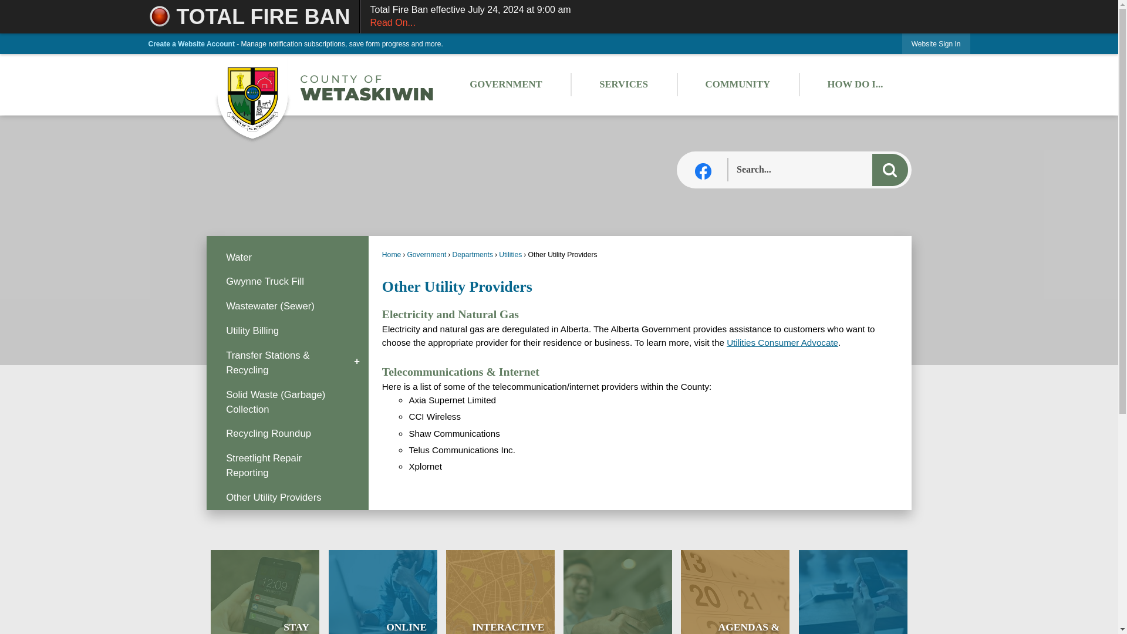 This screenshot has width=1127, height=634. Describe the element at coordinates (287, 498) in the screenshot. I see `SERVICES` at that location.